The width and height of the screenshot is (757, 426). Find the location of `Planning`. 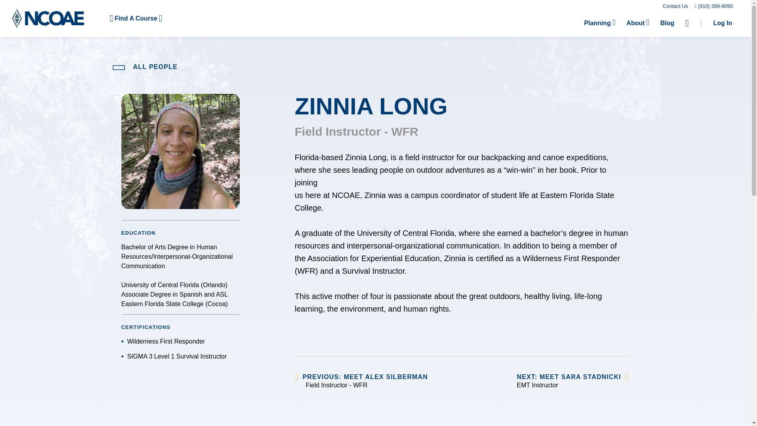

Planning is located at coordinates (600, 23).